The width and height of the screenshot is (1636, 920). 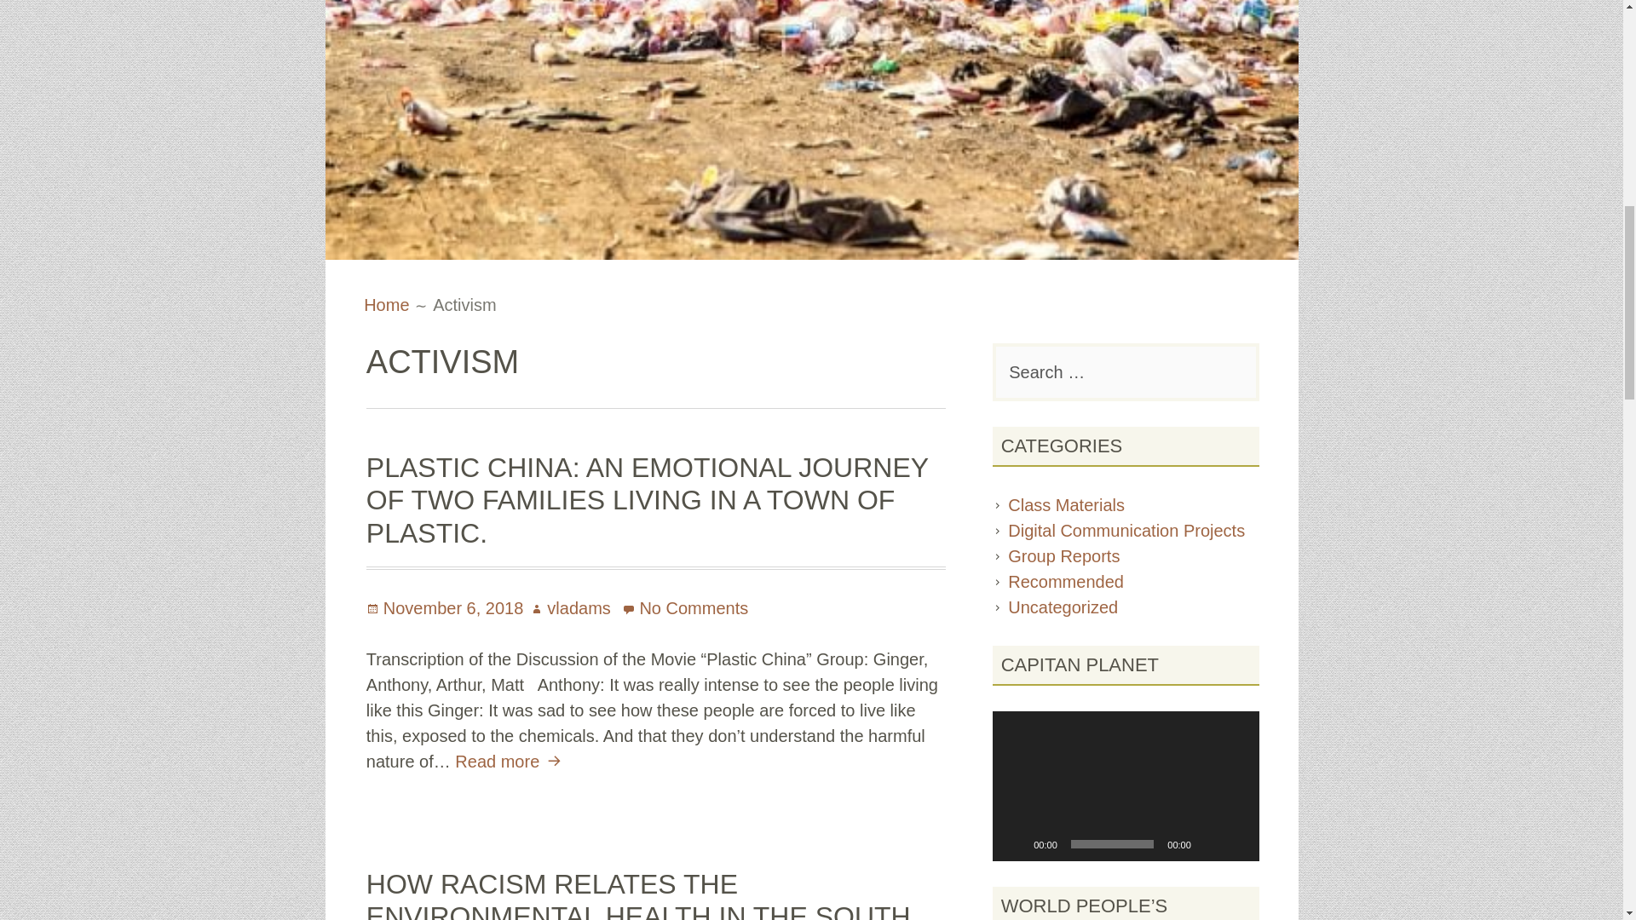 I want to click on Play, so click(x=1014, y=843).